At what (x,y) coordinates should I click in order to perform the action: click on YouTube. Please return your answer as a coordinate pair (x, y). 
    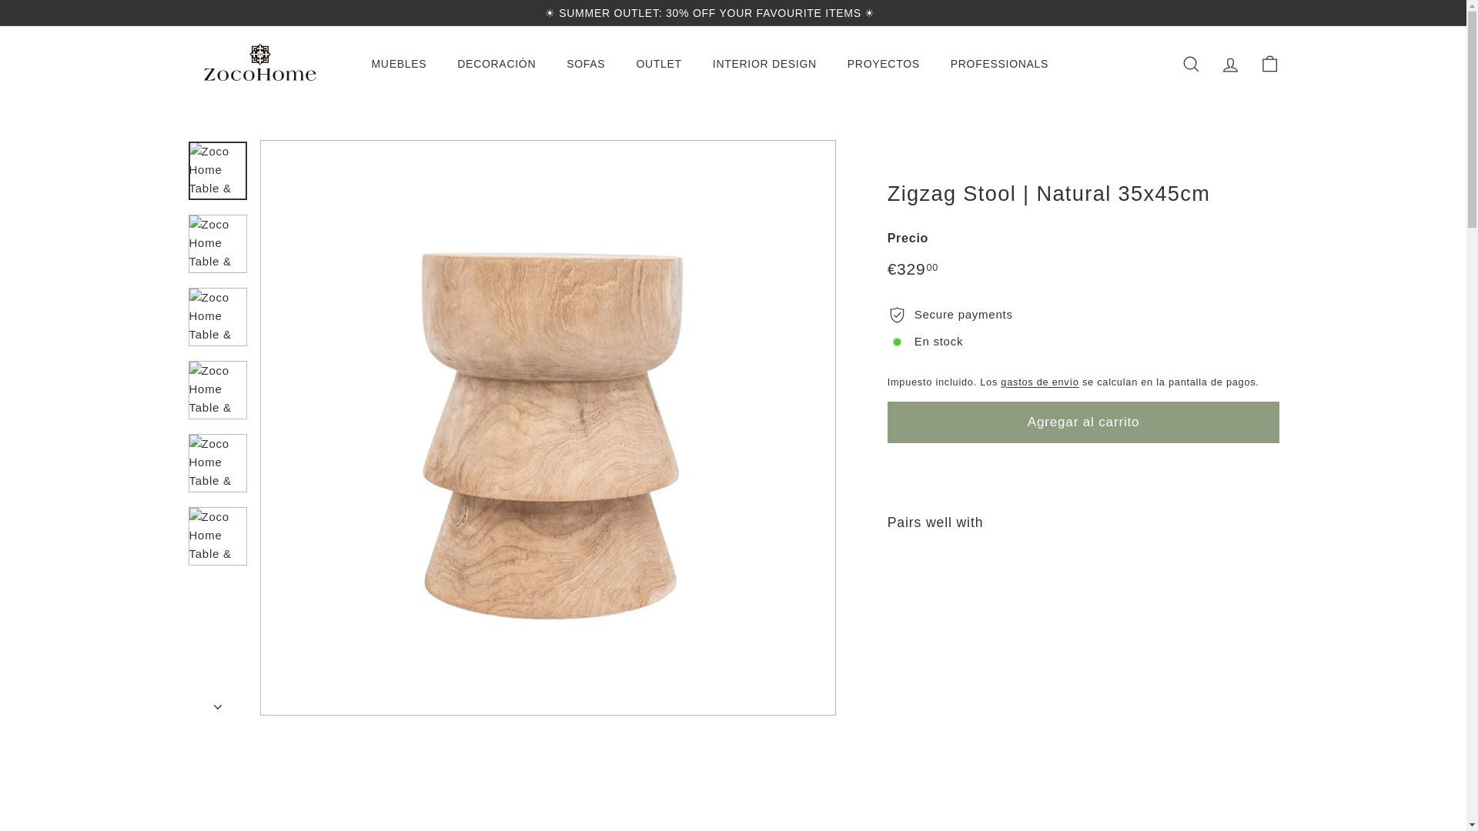
    Looking at the image, I should click on (1259, 12).